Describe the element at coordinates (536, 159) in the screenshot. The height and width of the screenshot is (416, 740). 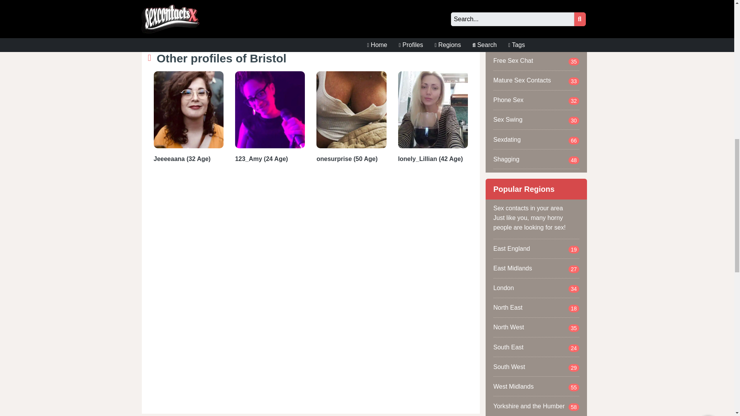
I see `Bekijk alles in Shagging` at that location.